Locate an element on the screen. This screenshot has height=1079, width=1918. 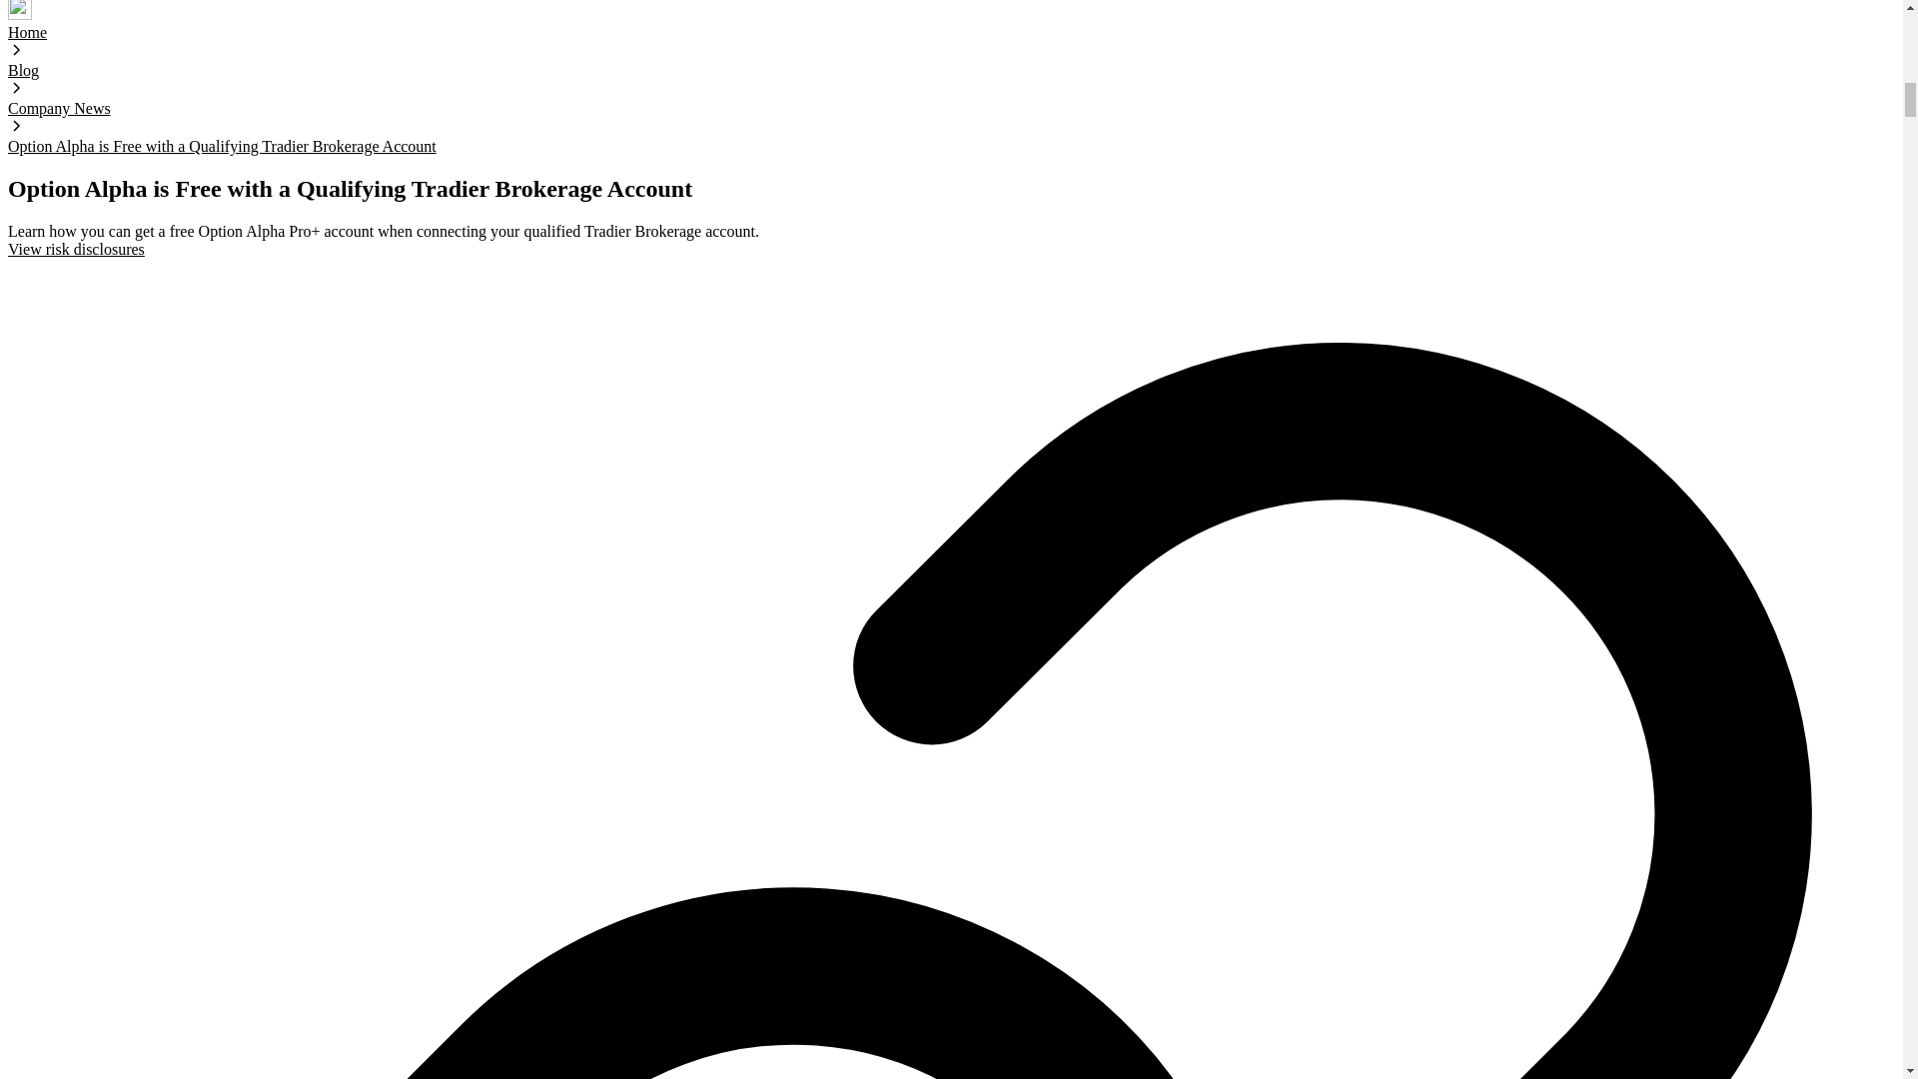
Blog is located at coordinates (22, 70).